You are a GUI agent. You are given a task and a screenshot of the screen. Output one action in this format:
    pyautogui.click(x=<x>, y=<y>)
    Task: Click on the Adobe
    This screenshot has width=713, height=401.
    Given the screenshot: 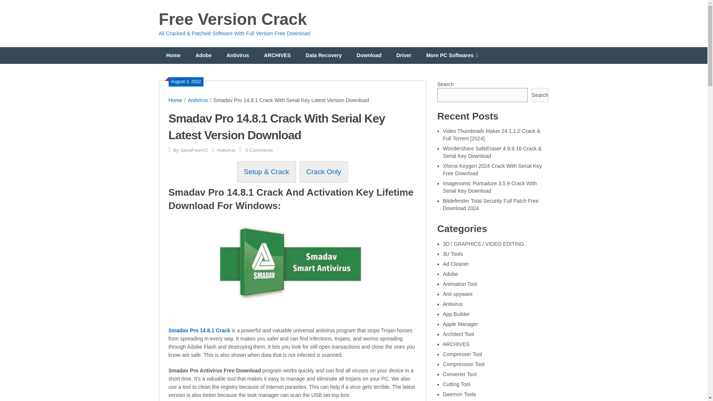 What is the action you would take?
    pyautogui.click(x=204, y=55)
    